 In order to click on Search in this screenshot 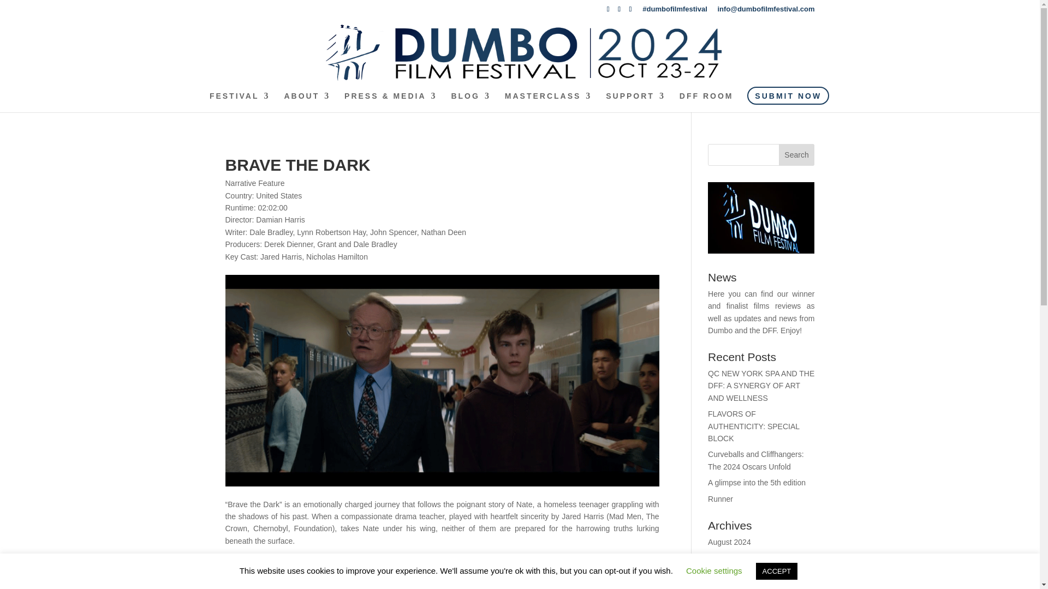, I will do `click(797, 154)`.